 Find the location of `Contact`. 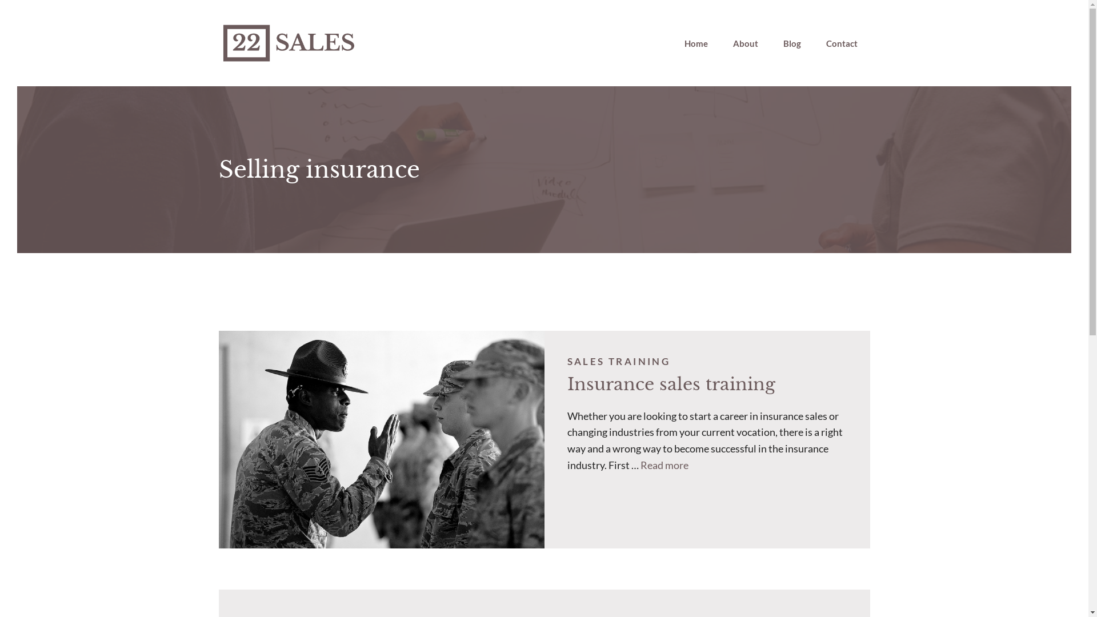

Contact is located at coordinates (842, 43).